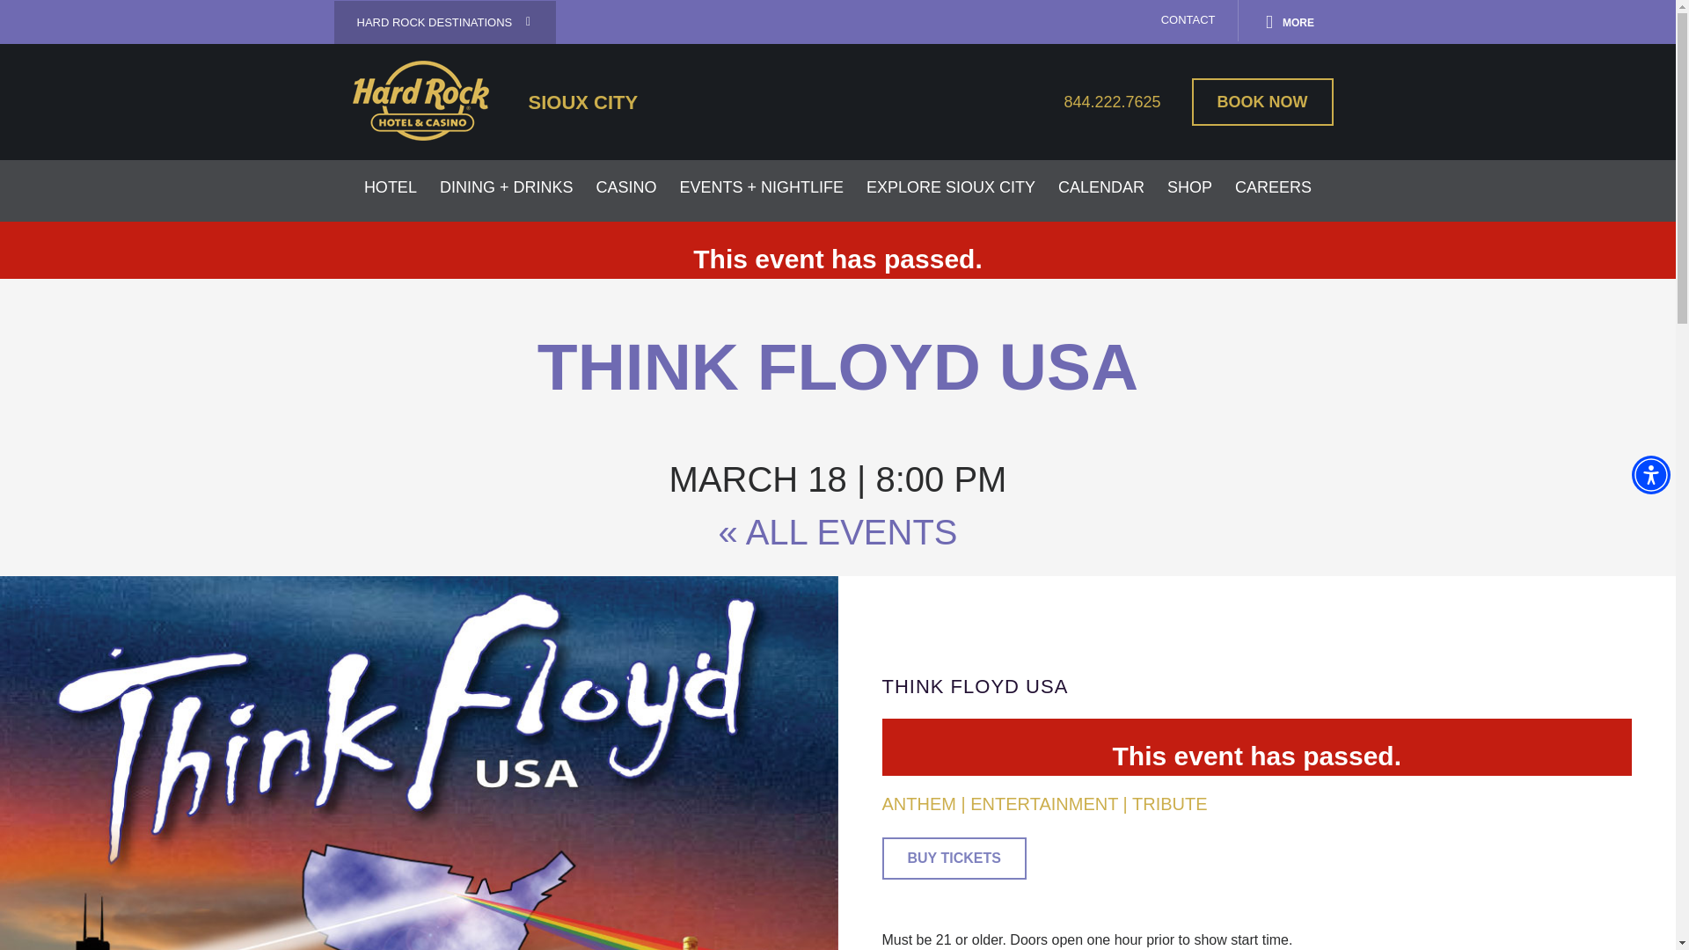 This screenshot has width=1689, height=950. What do you see at coordinates (1290, 19) in the screenshot?
I see `MORE` at bounding box center [1290, 19].